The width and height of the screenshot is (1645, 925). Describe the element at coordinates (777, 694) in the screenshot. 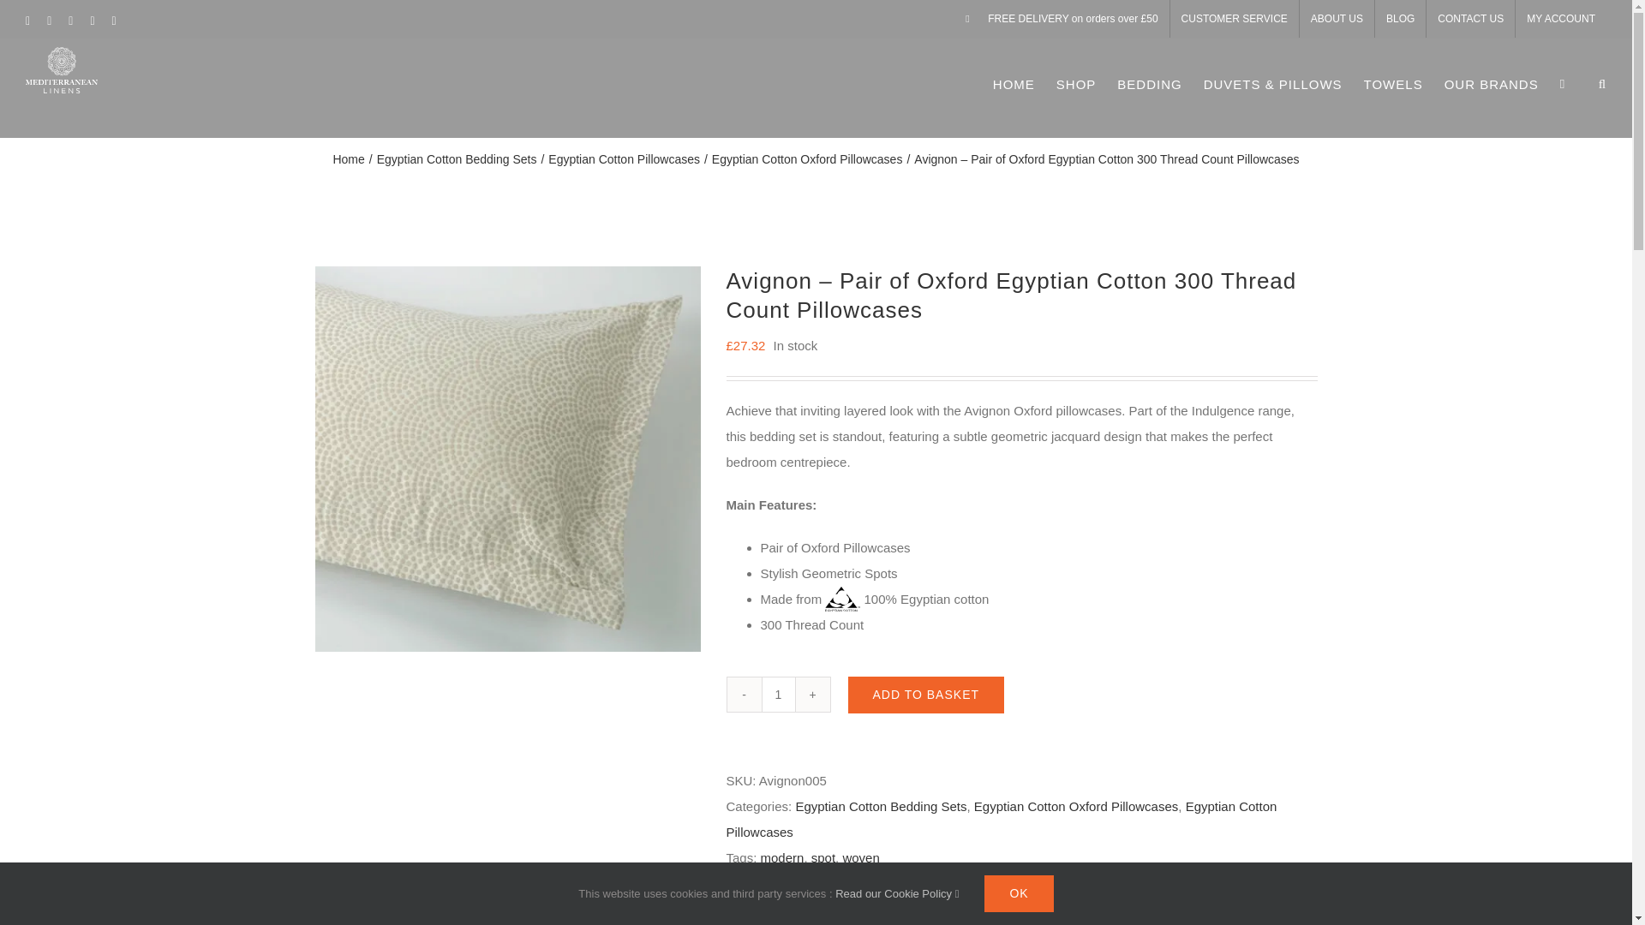

I see `1` at that location.